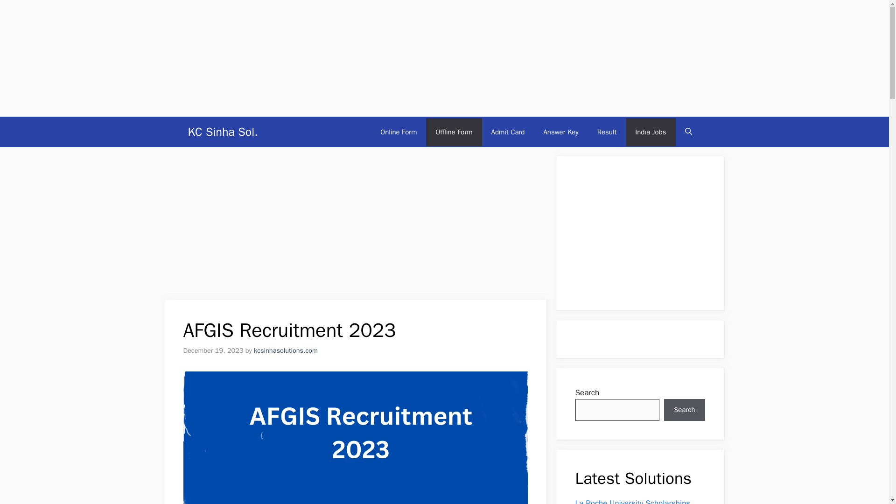 This screenshot has height=504, width=896. Describe the element at coordinates (222, 132) in the screenshot. I see `KC Sinha Sol.` at that location.